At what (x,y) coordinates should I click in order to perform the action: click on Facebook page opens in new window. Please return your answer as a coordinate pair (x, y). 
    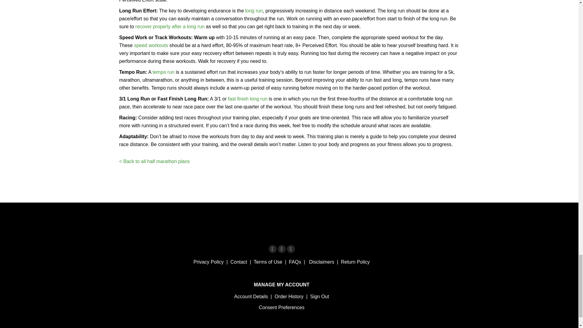
    Looking at the image, I should click on (272, 249).